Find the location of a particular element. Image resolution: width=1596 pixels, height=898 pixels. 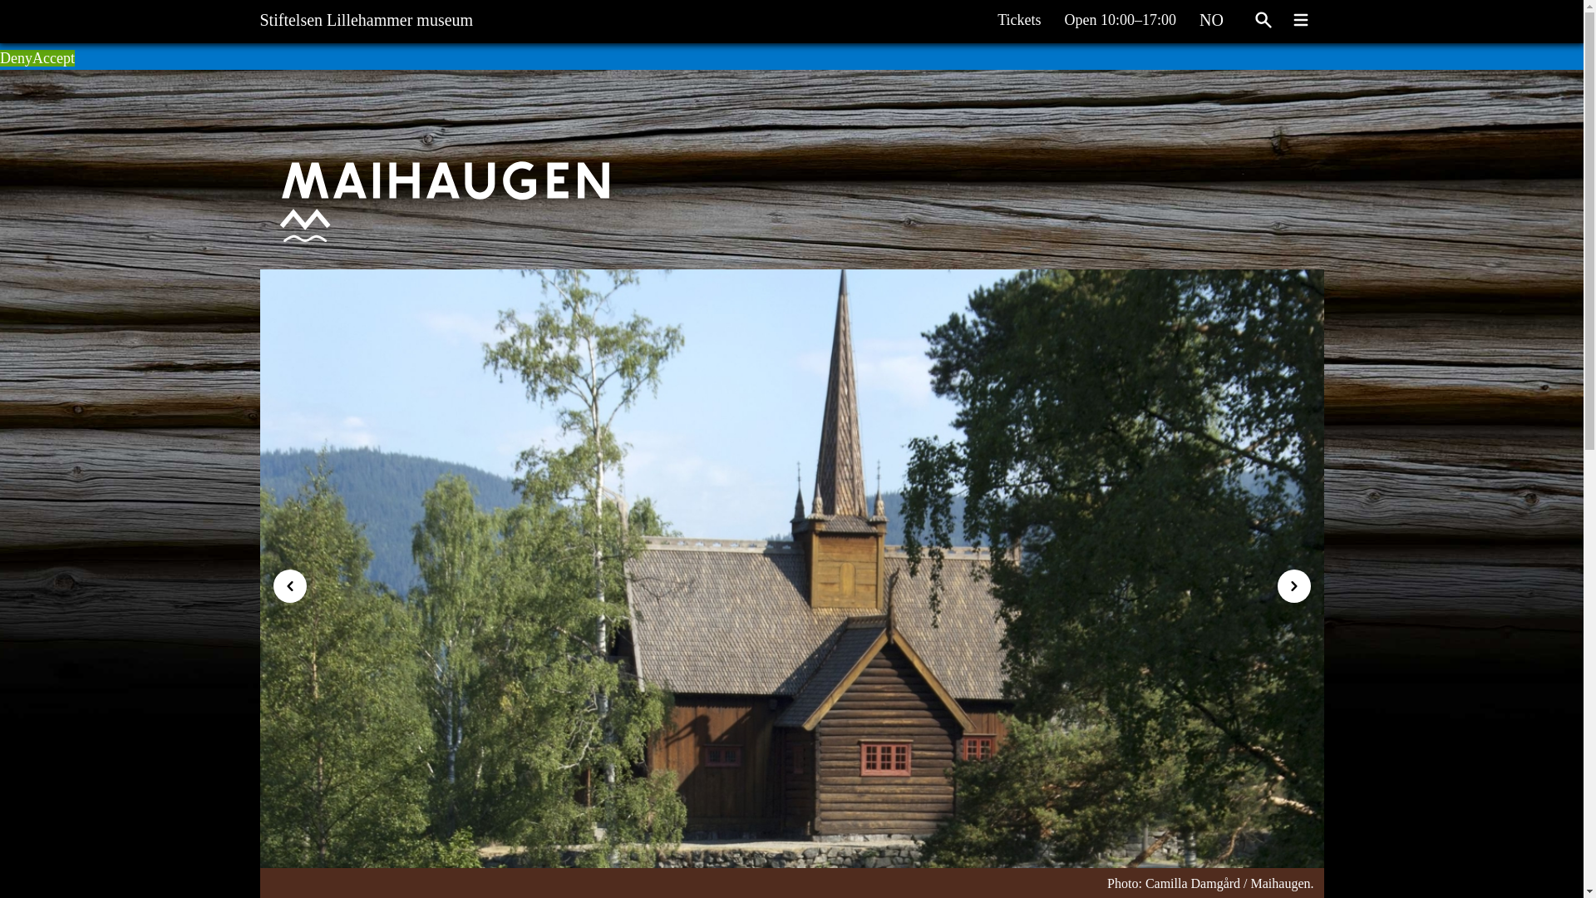

Stiftelsen Lillehammer museum is located at coordinates (366, 15).